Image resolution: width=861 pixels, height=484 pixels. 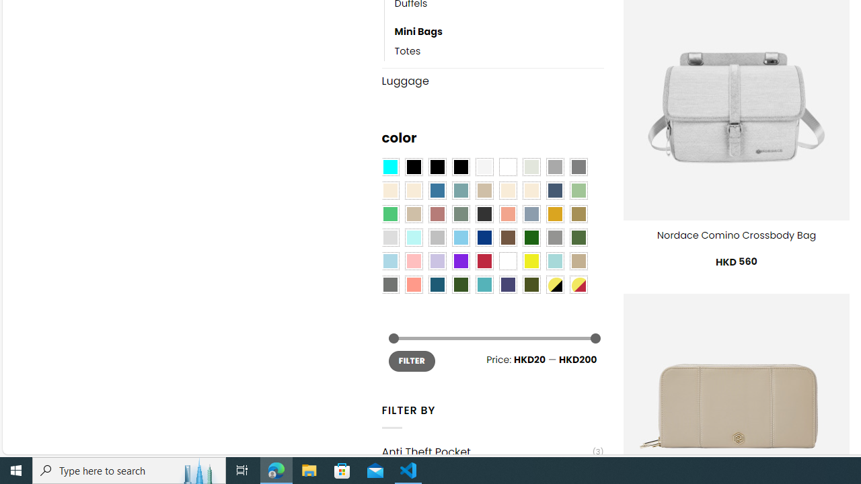 What do you see at coordinates (408, 51) in the screenshot?
I see `Totes` at bounding box center [408, 51].